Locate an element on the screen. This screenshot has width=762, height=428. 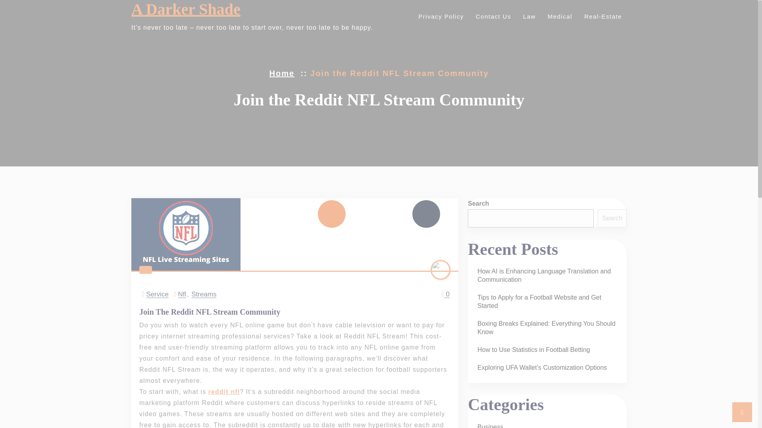
Contact Us is located at coordinates (492, 16).